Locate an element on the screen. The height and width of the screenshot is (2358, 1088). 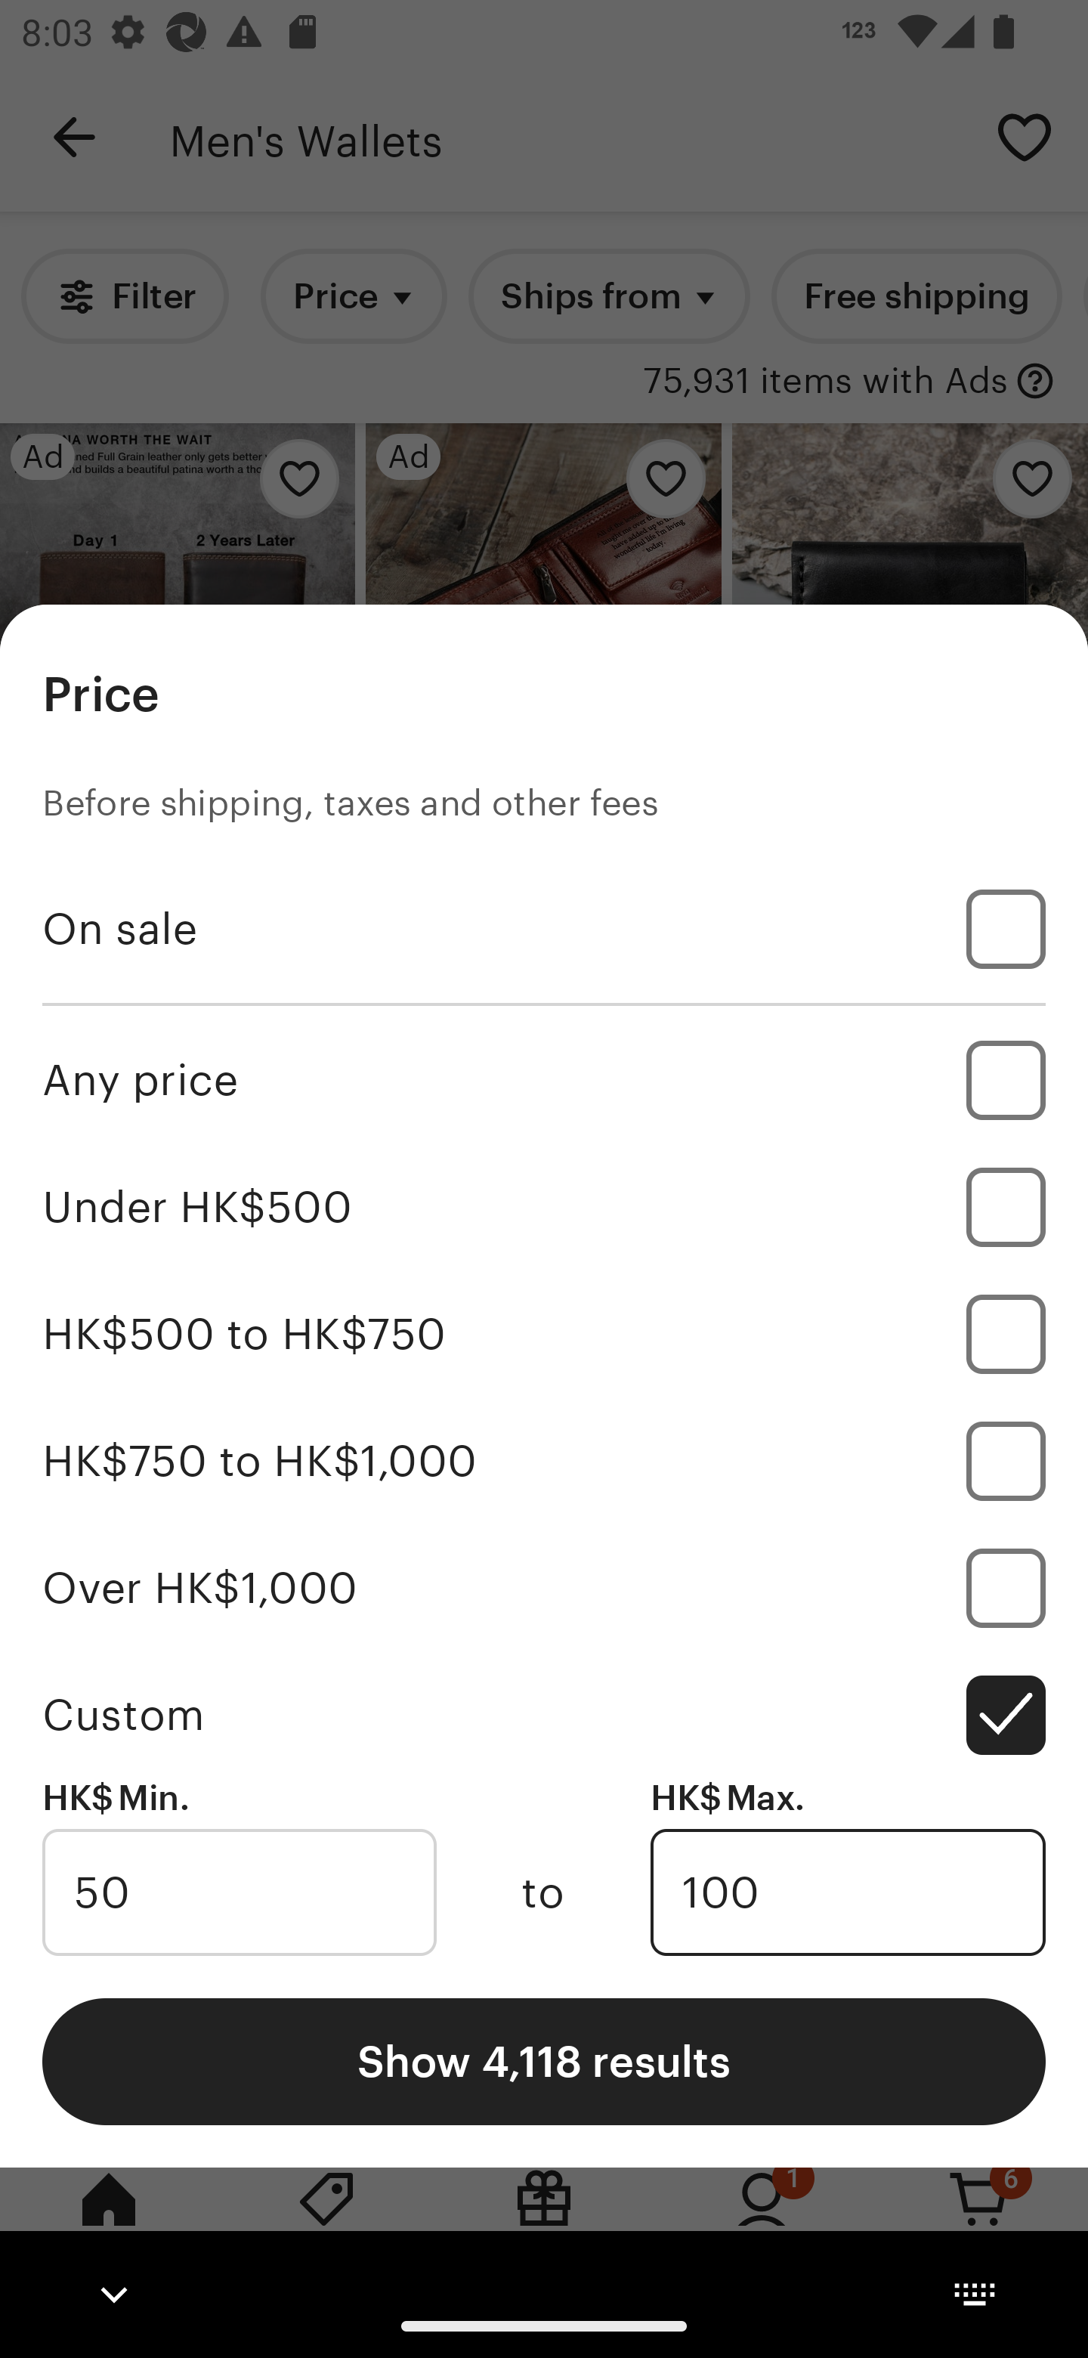
50 is located at coordinates (239, 1892).